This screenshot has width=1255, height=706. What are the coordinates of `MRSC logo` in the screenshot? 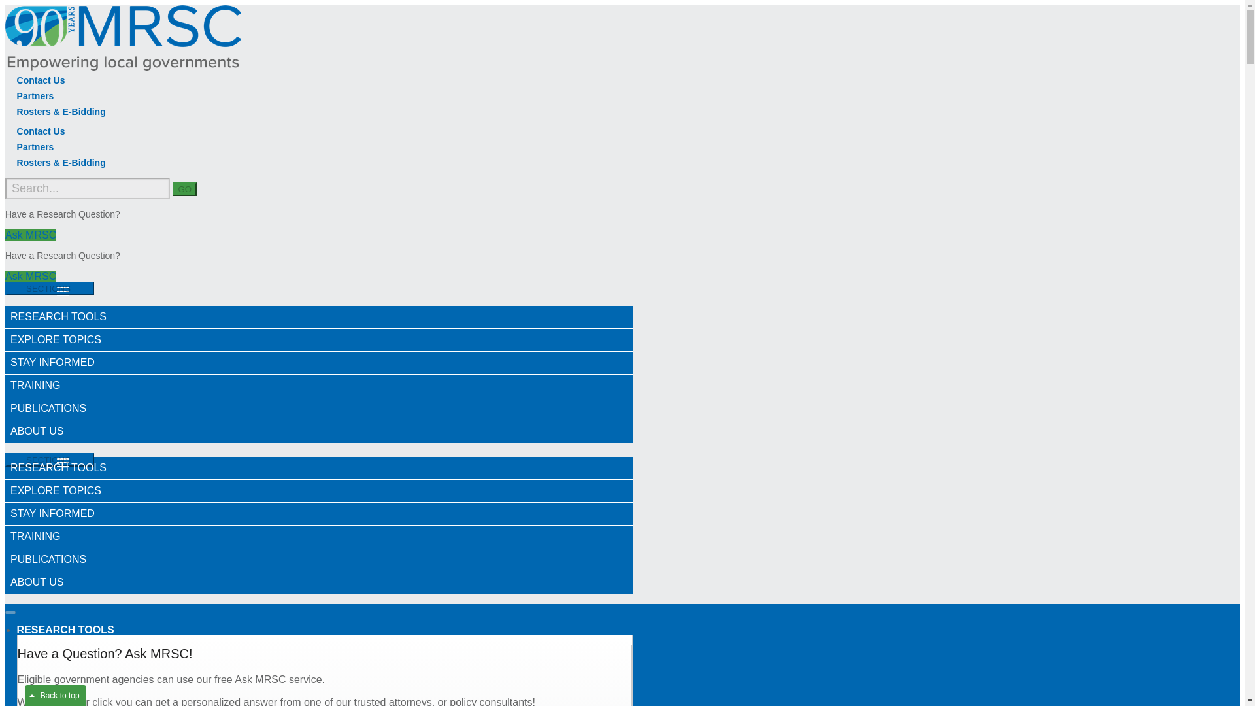 It's located at (123, 38).